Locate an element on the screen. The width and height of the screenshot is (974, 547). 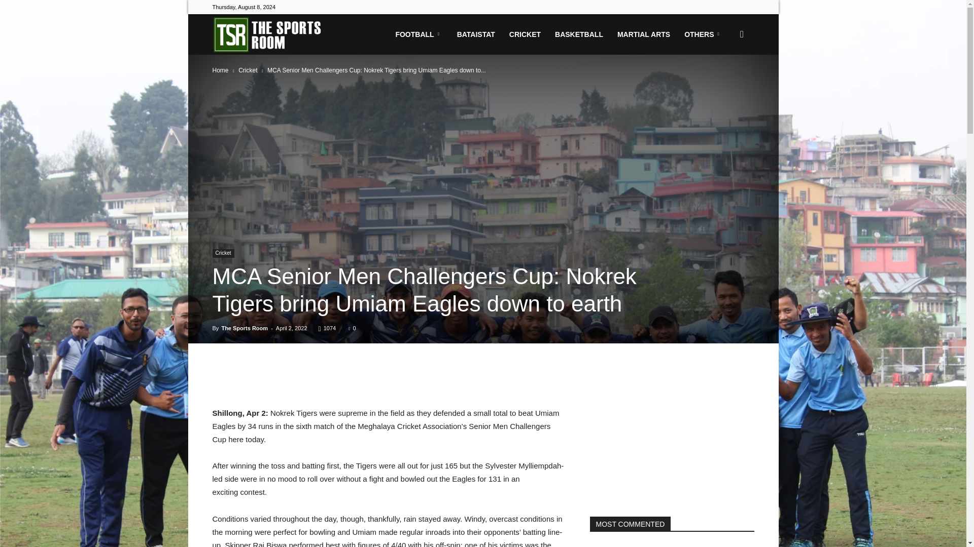
Youtube is located at coordinates (746, 7).